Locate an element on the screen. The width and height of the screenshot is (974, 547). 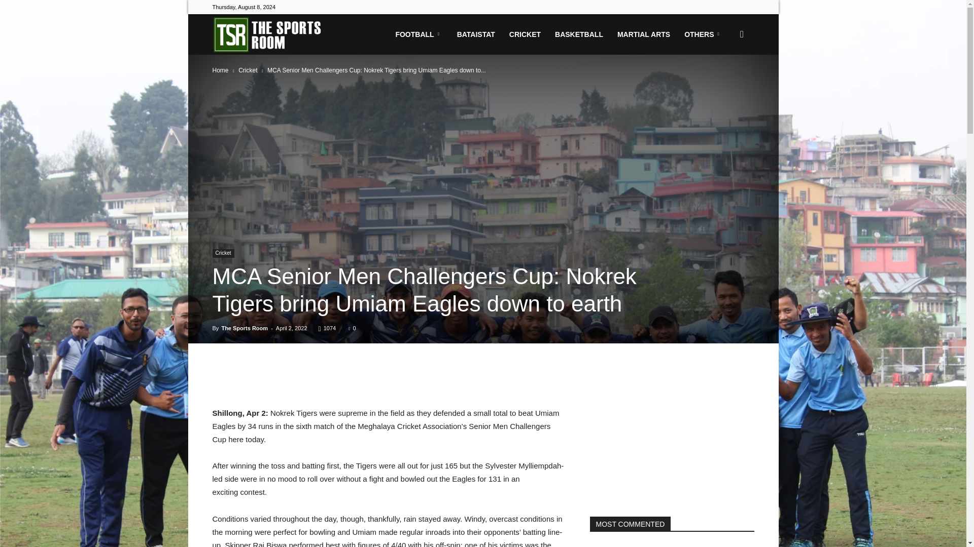
Youtube is located at coordinates (746, 7).